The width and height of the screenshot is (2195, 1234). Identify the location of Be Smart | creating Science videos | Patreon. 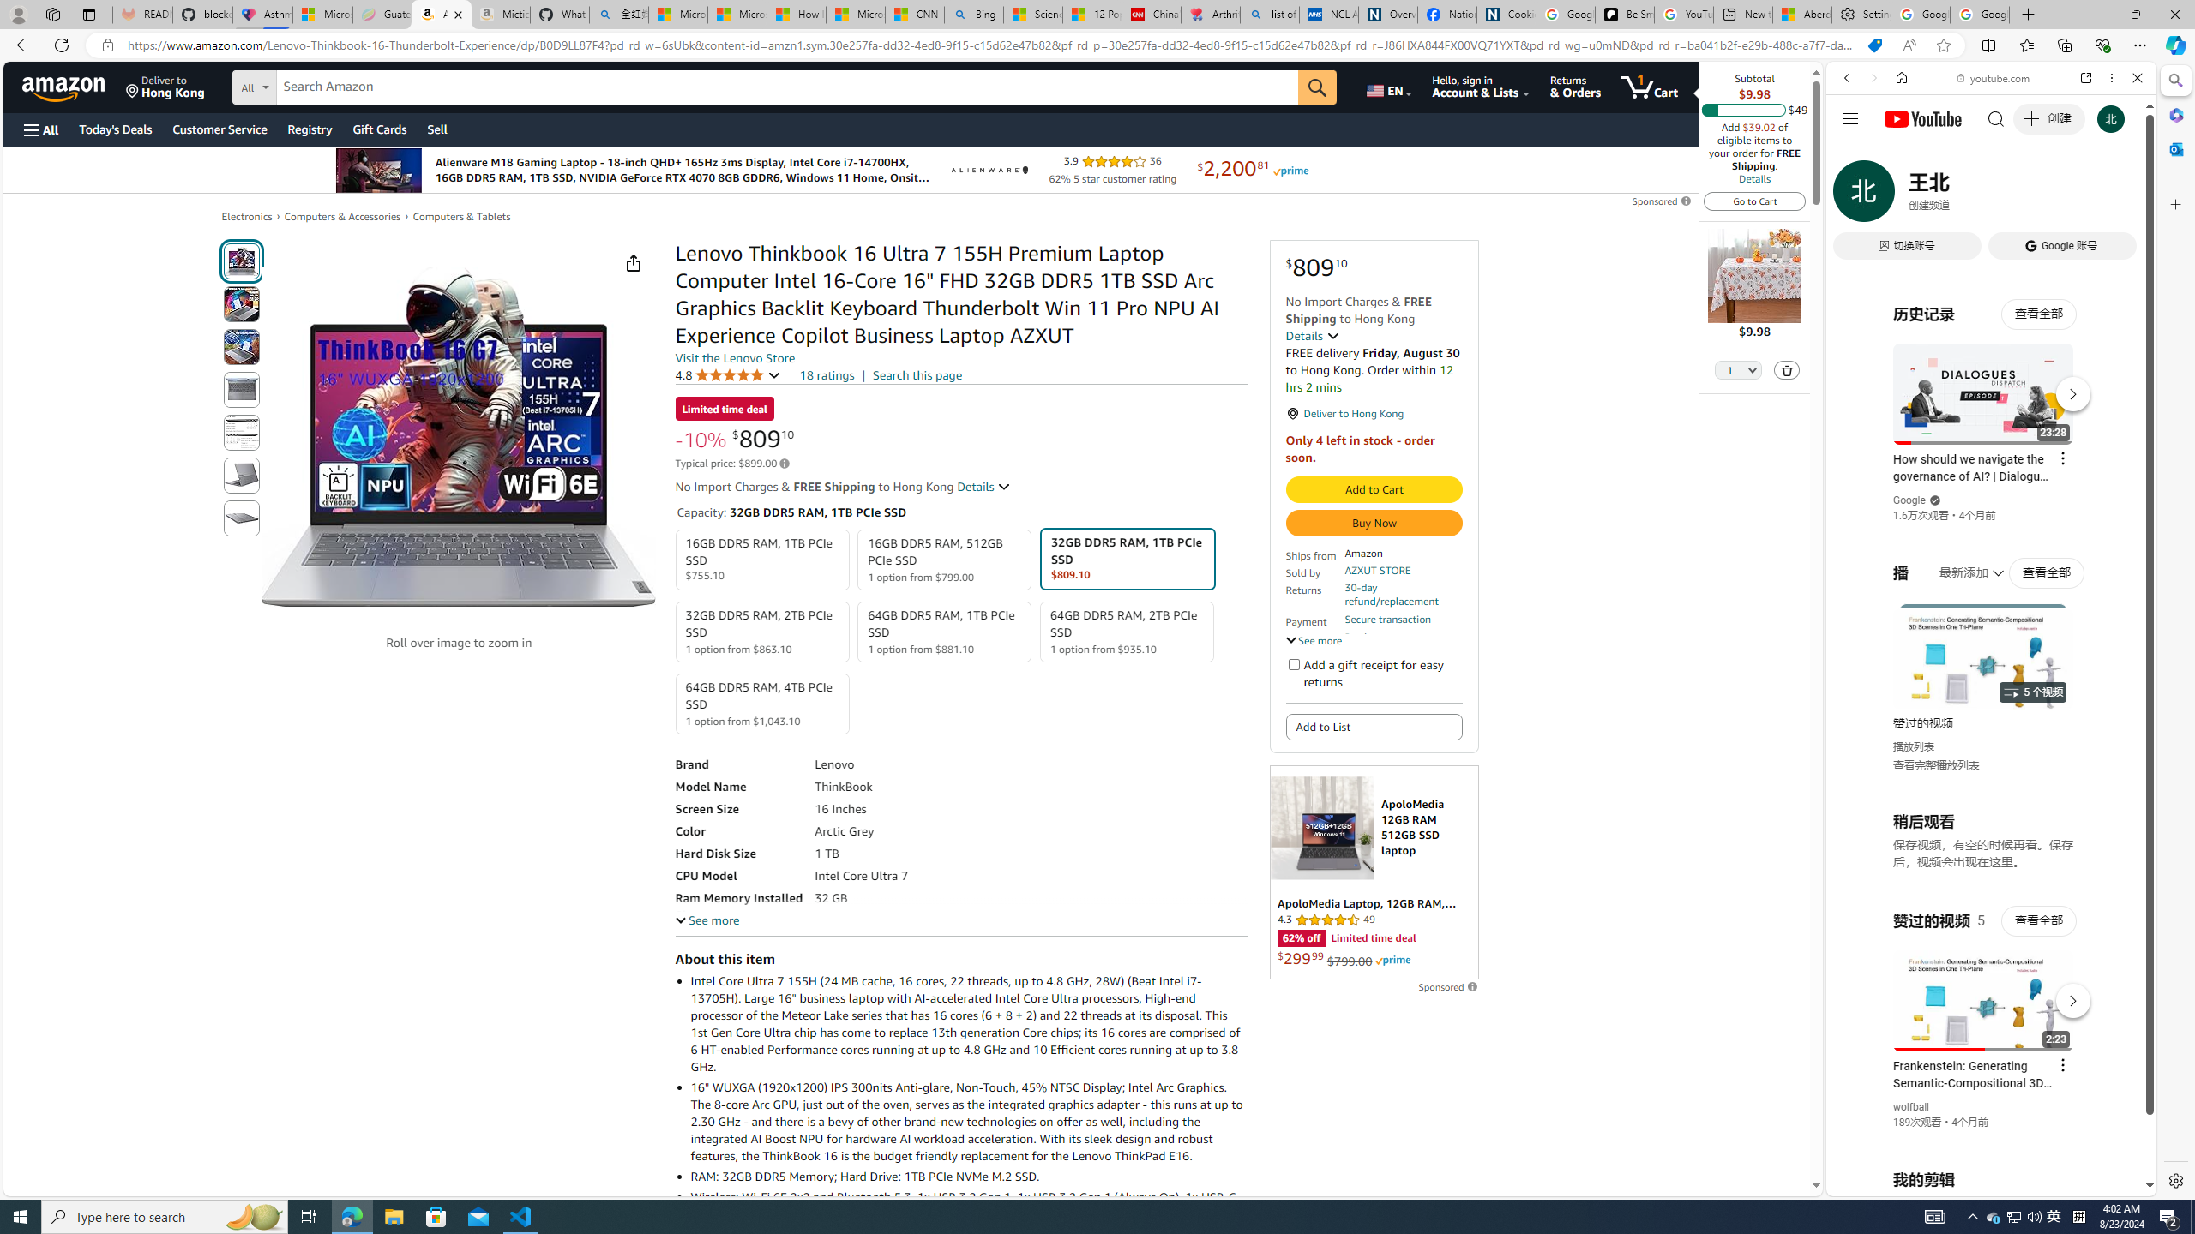
(1624, 15).